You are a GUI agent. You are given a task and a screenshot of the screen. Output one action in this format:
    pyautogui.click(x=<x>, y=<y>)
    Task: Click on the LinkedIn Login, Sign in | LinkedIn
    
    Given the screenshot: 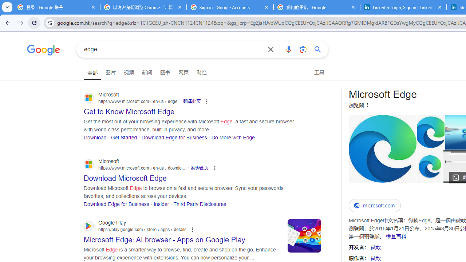 What is the action you would take?
    pyautogui.click(x=403, y=7)
    